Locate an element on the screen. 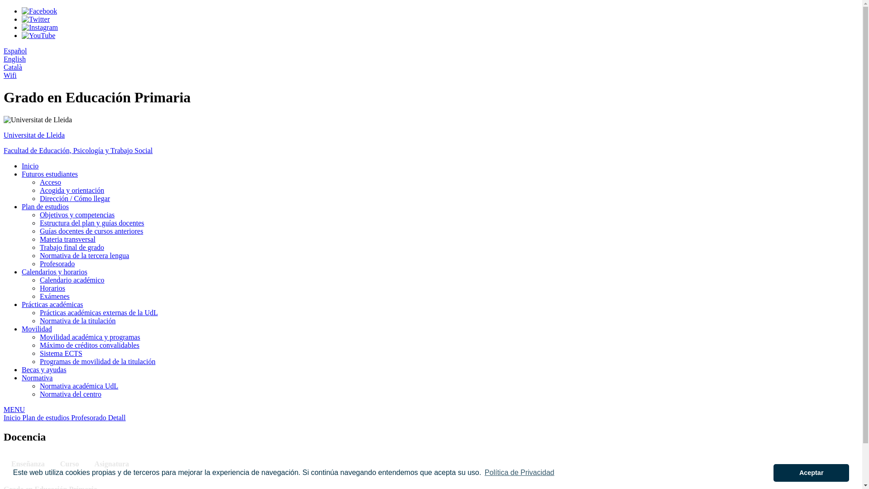  Instagram is located at coordinates (40, 27).